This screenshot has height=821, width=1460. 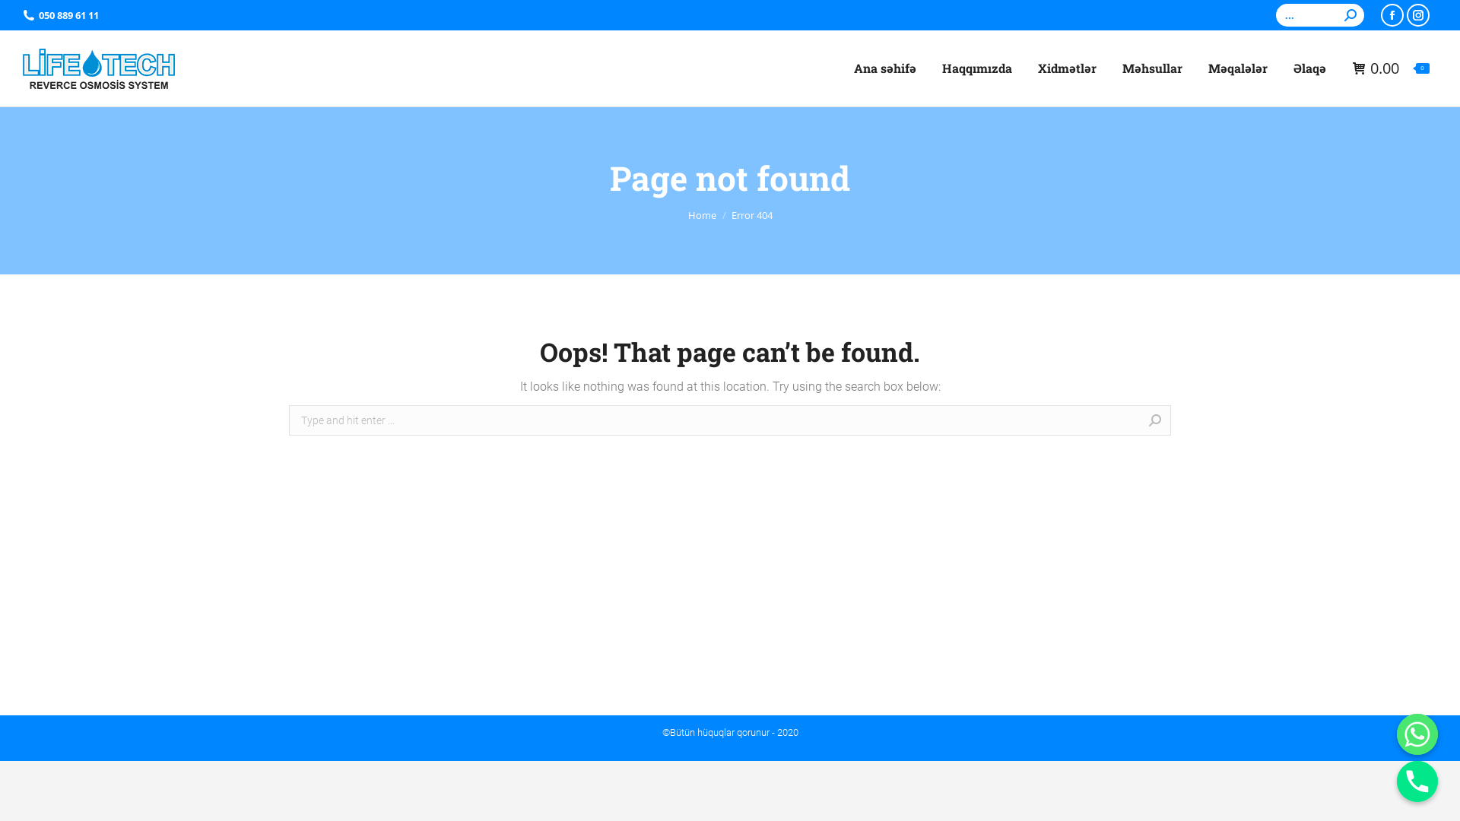 What do you see at coordinates (701, 215) in the screenshot?
I see `Home` at bounding box center [701, 215].